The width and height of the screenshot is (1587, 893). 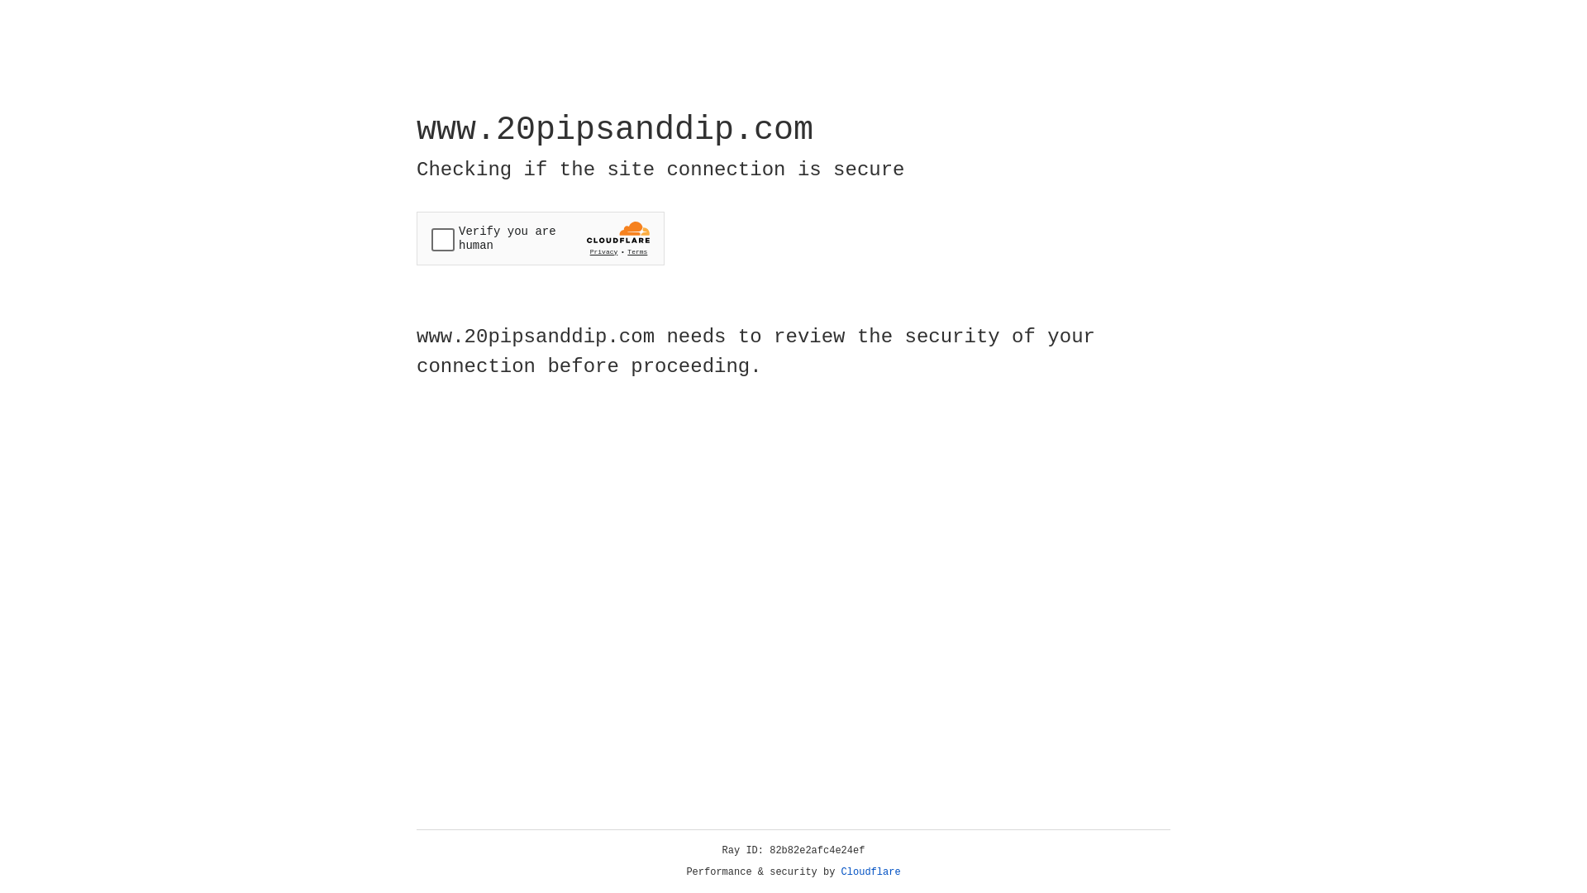 I want to click on Cloudflare, so click(x=871, y=872).